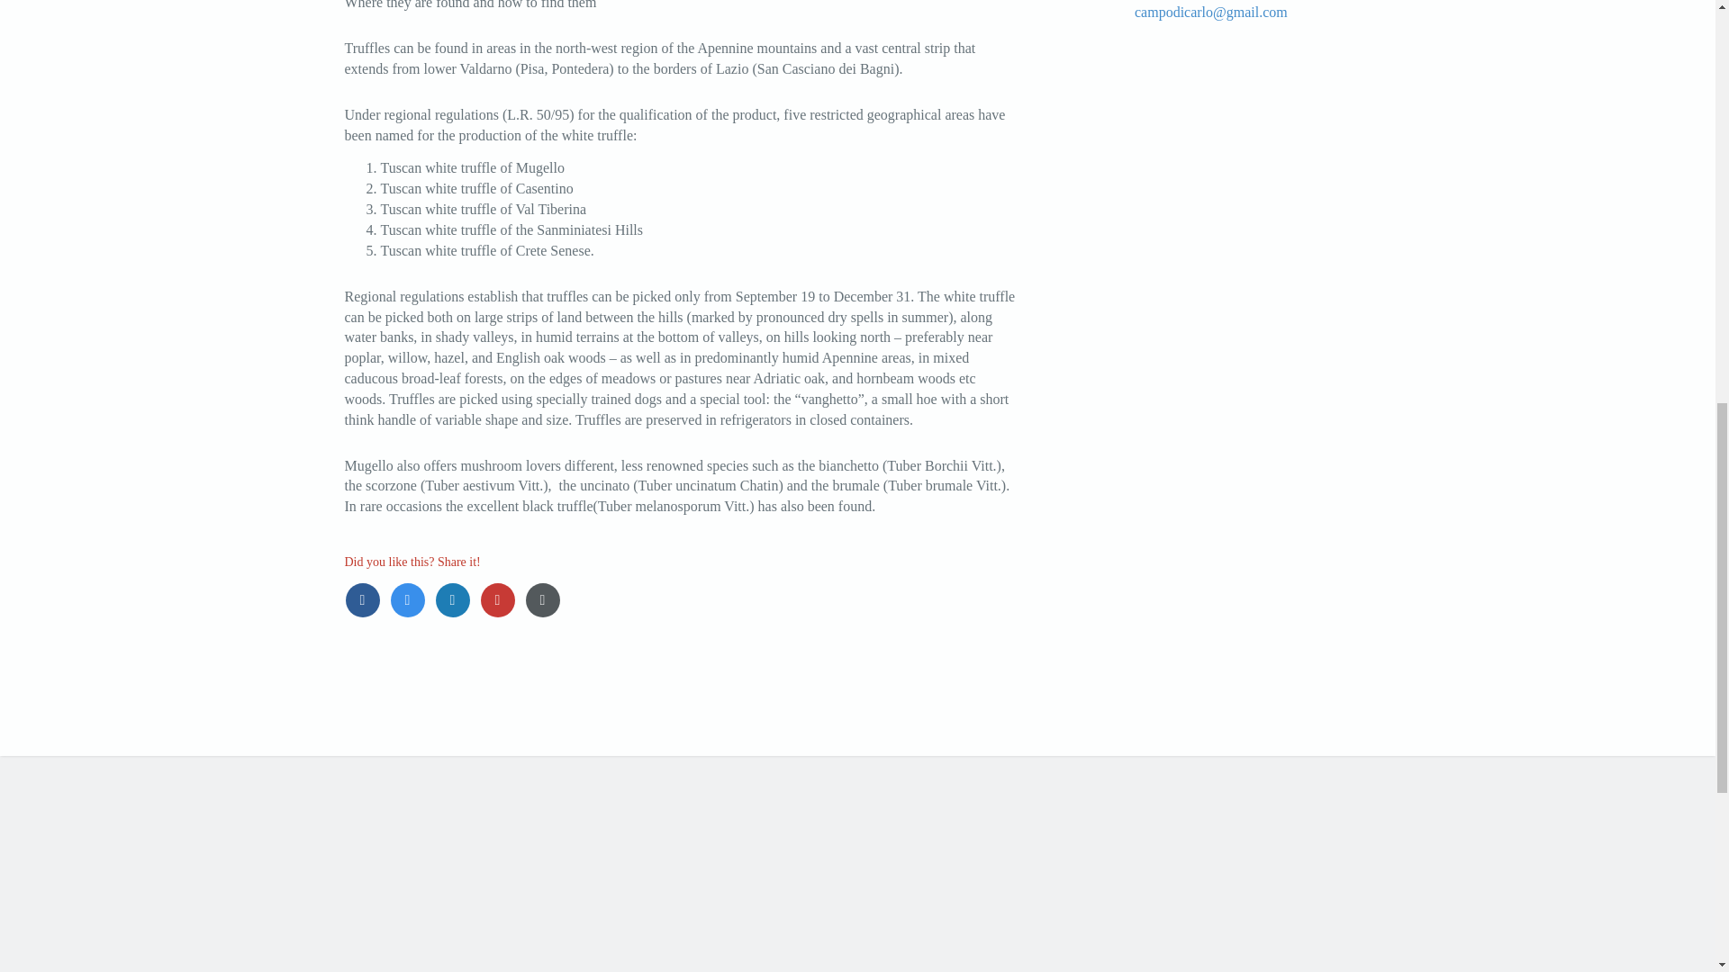 Image resolution: width=1729 pixels, height=972 pixels. Describe the element at coordinates (501, 599) in the screenshot. I see `Google` at that location.